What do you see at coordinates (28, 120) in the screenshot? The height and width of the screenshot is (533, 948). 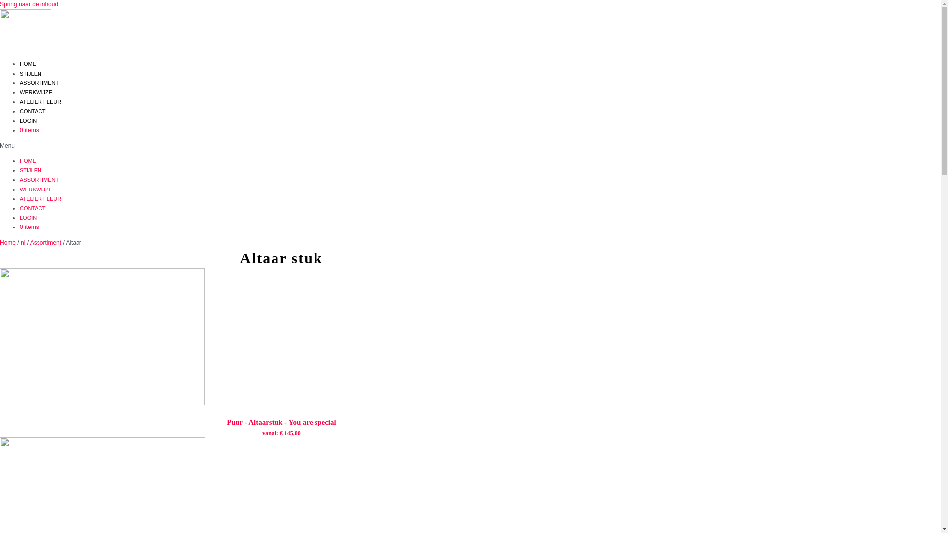 I see `LOGIN` at bounding box center [28, 120].